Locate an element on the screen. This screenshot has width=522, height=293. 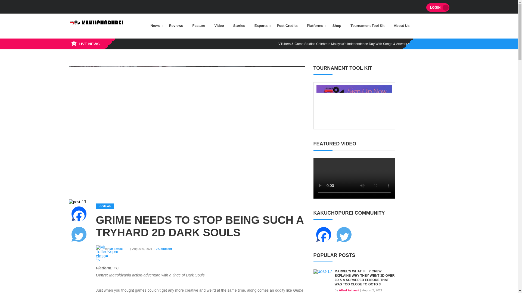
Twitter is located at coordinates (78, 234).